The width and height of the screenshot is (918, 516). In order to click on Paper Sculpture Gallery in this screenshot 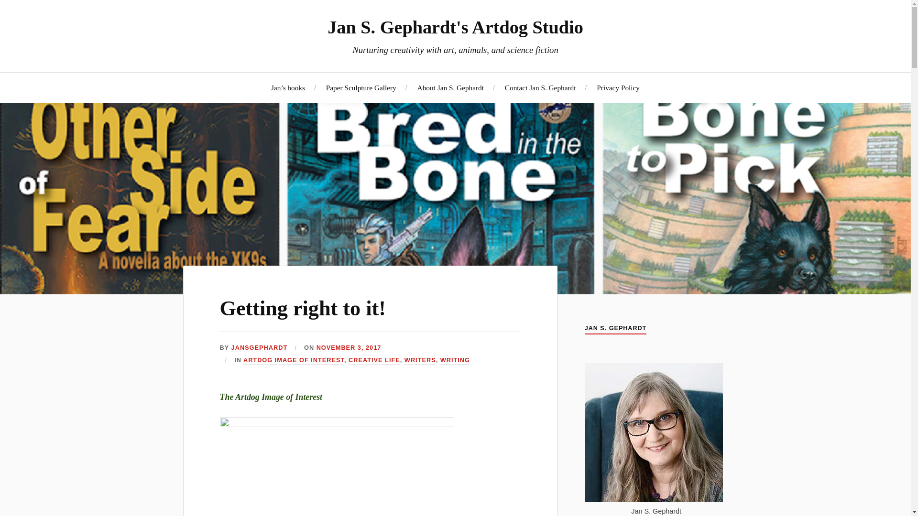, I will do `click(361, 87)`.